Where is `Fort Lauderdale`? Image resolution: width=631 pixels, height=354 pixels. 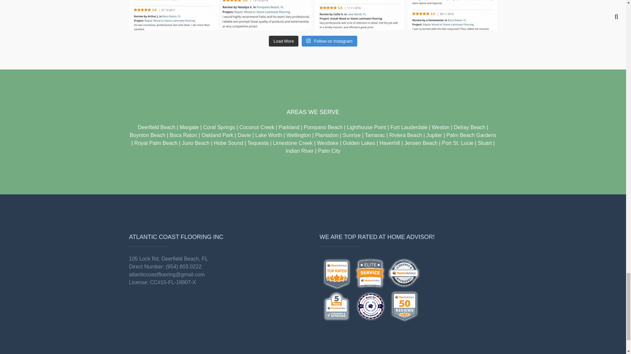
Fort Lauderdale is located at coordinates (409, 127).